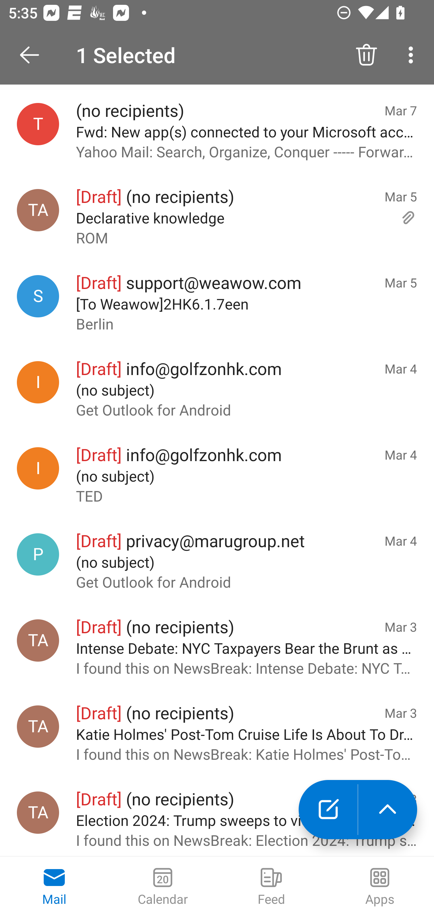 The height and width of the screenshot is (918, 434). What do you see at coordinates (366, 55) in the screenshot?
I see `Delete` at bounding box center [366, 55].